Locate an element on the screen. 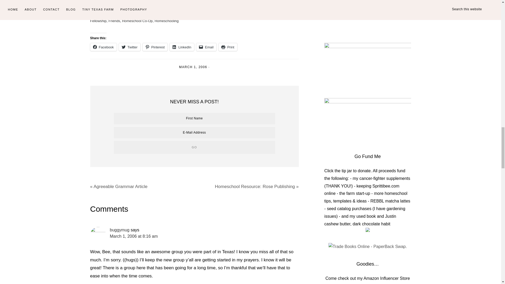  Click to share on Facebook is located at coordinates (103, 47).